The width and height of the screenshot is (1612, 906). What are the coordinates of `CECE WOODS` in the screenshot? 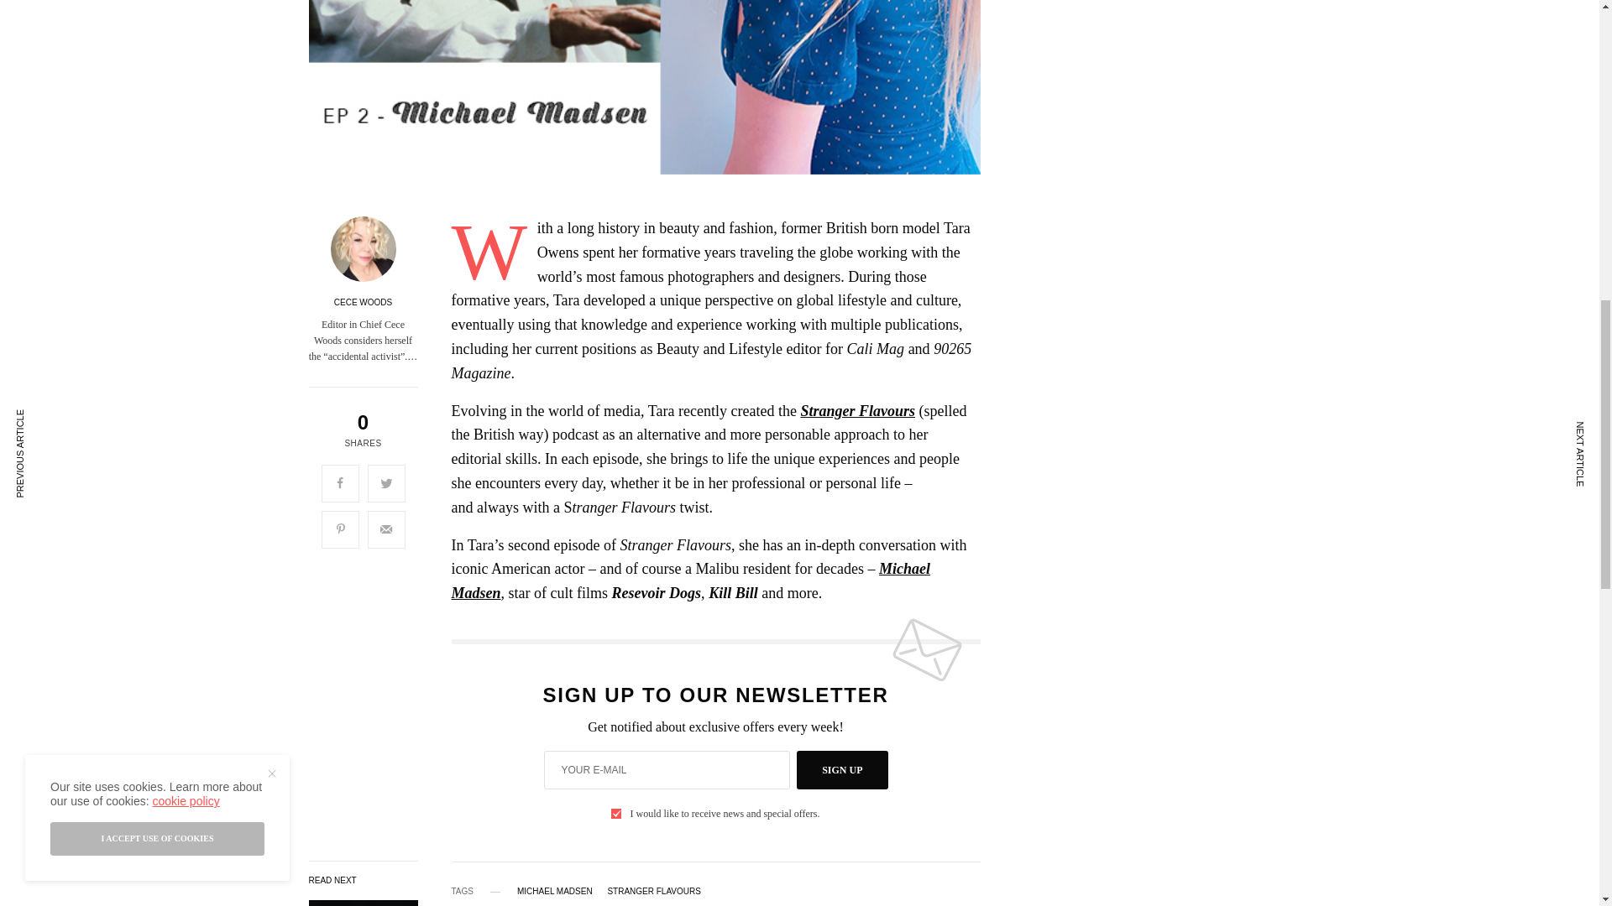 It's located at (363, 303).